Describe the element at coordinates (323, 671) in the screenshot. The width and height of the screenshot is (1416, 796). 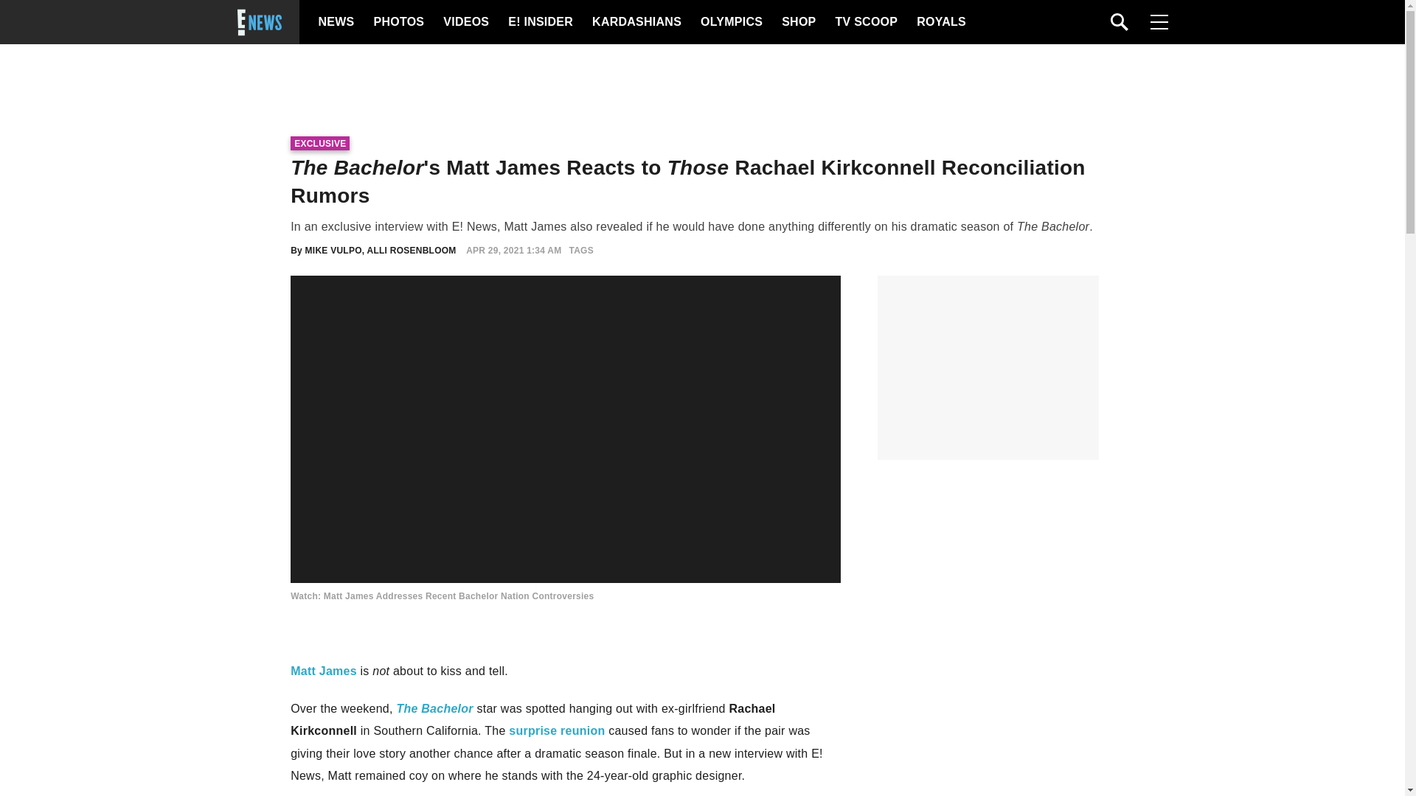
I see `Matt James` at that location.